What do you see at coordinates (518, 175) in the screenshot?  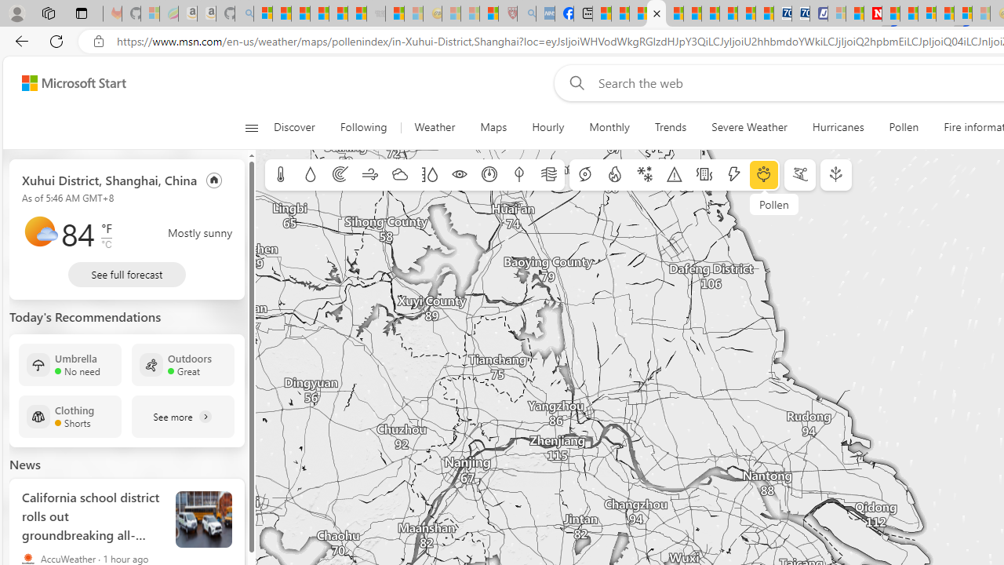 I see `Dew point` at bounding box center [518, 175].